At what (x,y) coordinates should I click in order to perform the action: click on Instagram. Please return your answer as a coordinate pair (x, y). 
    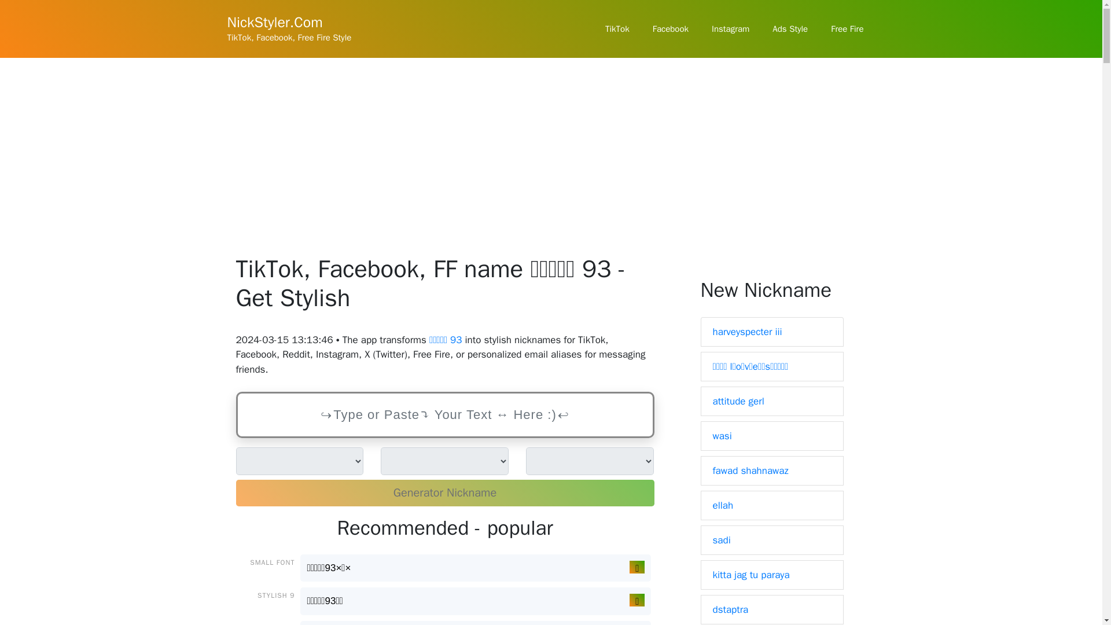
    Looking at the image, I should click on (730, 29).